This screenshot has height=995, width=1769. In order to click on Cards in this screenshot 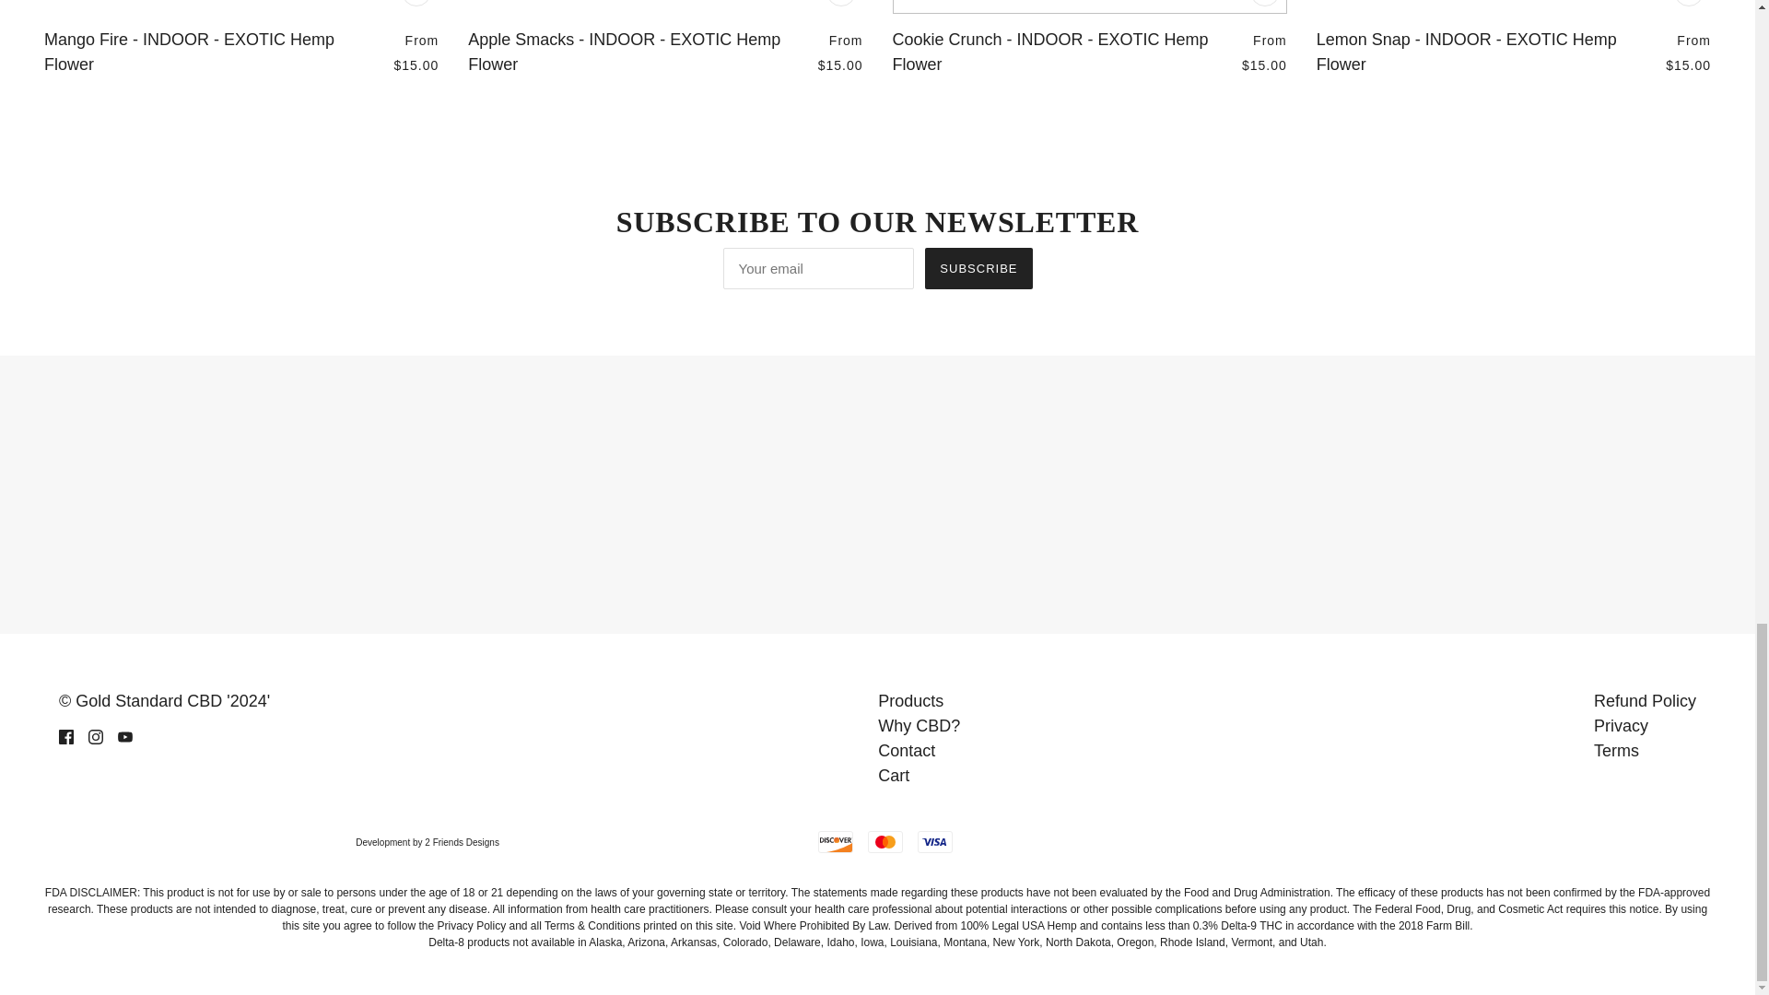, I will do `click(876, 490)`.